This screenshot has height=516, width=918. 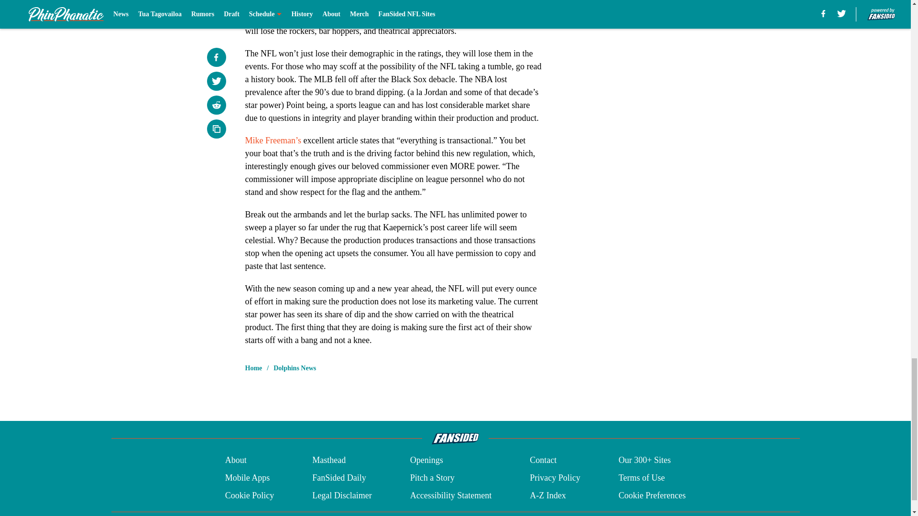 I want to click on About, so click(x=236, y=461).